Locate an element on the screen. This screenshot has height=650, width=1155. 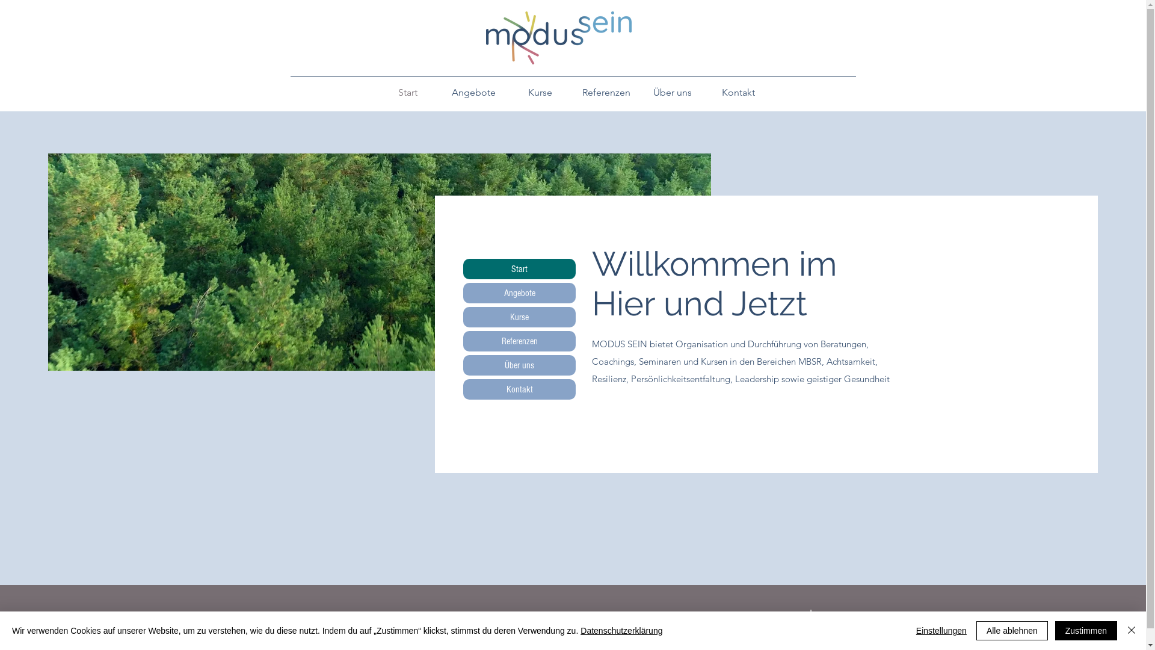
Datenschutz is located at coordinates (830, 631).